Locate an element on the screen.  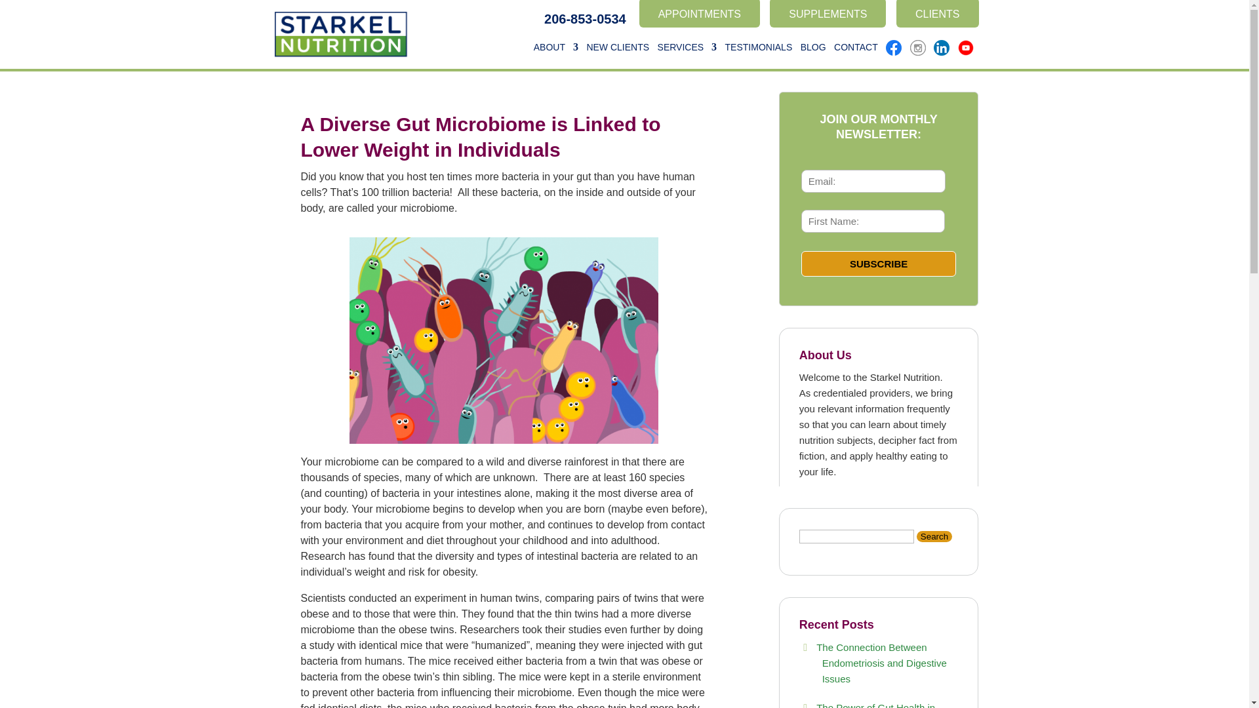
CLIENTS is located at coordinates (938, 14).